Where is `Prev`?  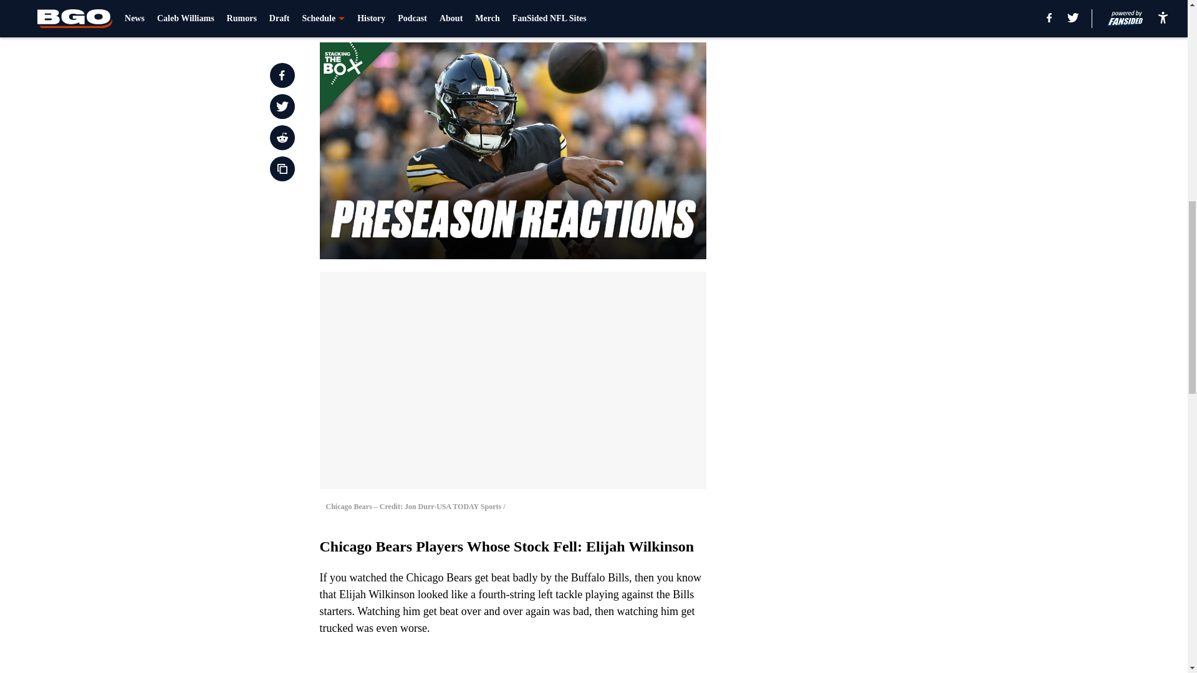 Prev is located at coordinates (357, 17).